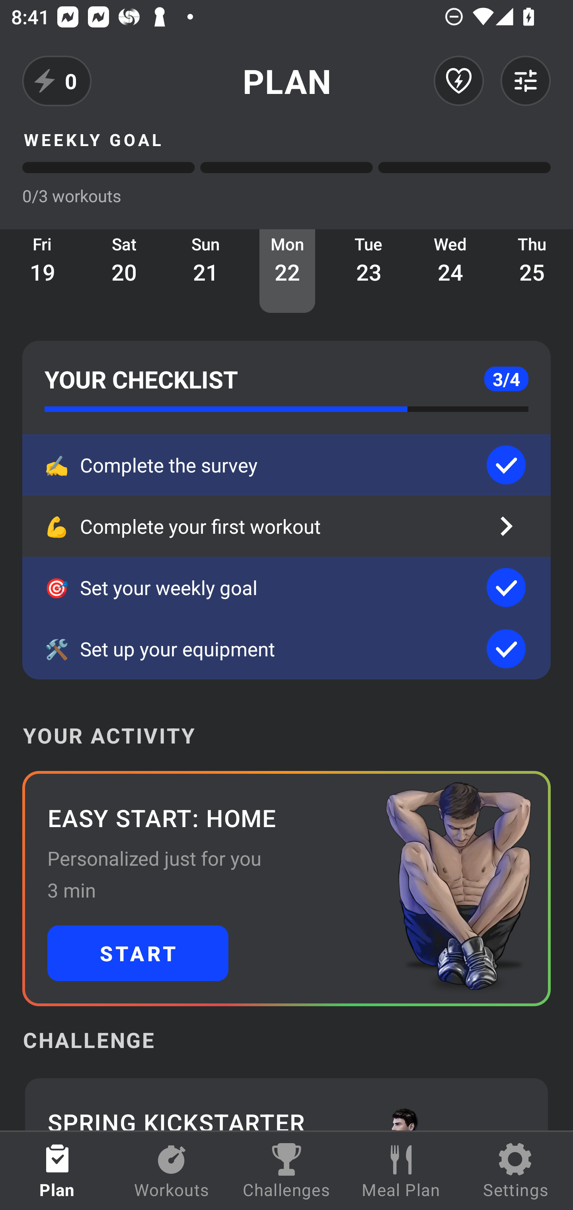 Image resolution: width=573 pixels, height=1210 pixels. I want to click on  Workouts , so click(172, 1171).